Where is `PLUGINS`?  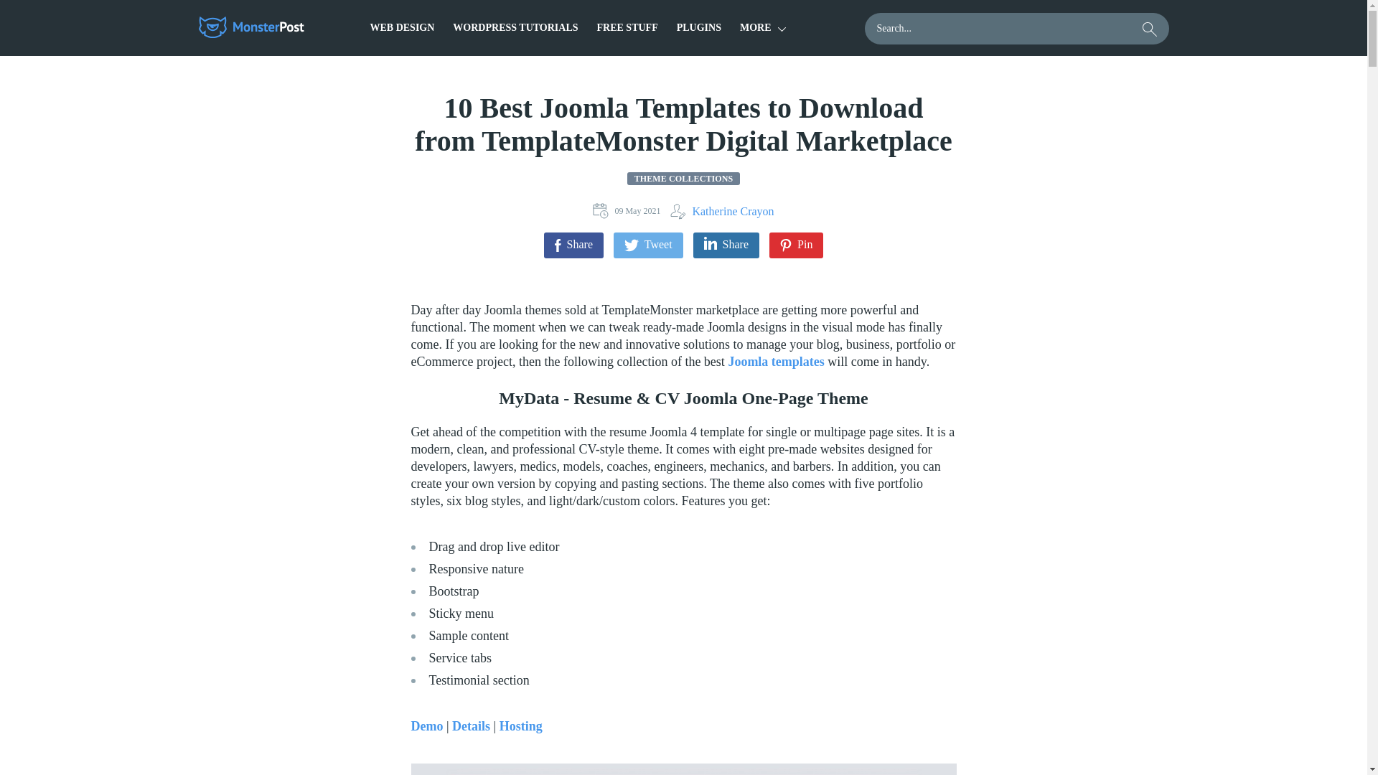
PLUGINS is located at coordinates (698, 27).